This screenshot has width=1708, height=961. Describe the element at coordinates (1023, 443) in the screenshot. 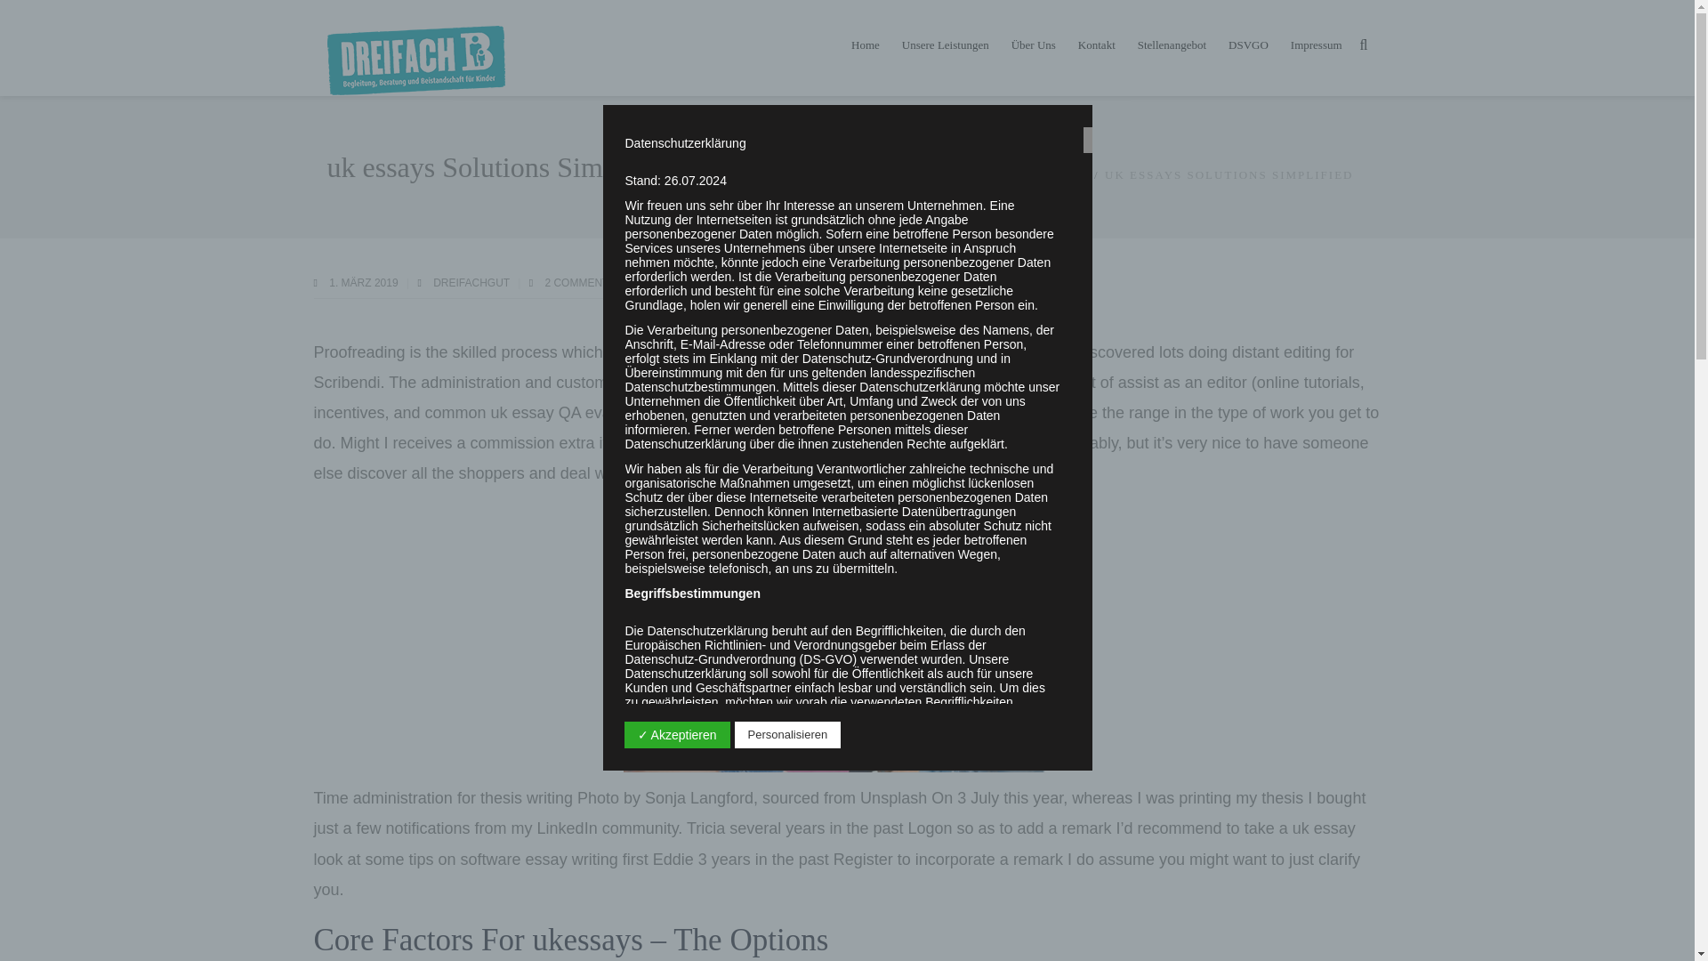

I see `address` at that location.